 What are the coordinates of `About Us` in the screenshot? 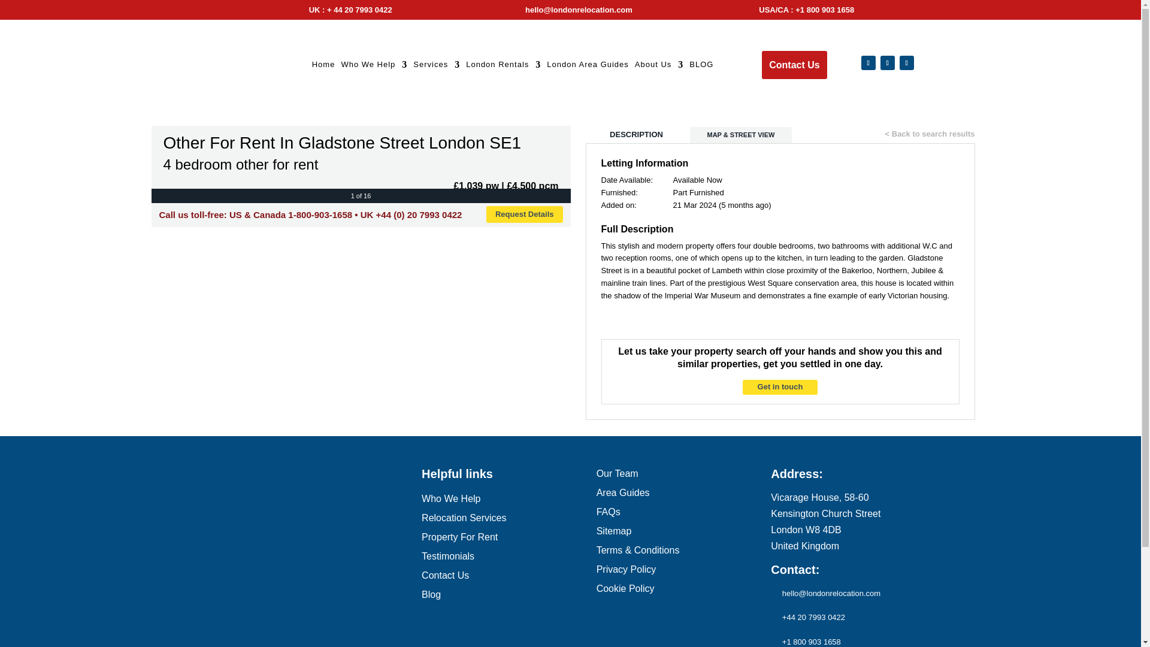 It's located at (659, 67).